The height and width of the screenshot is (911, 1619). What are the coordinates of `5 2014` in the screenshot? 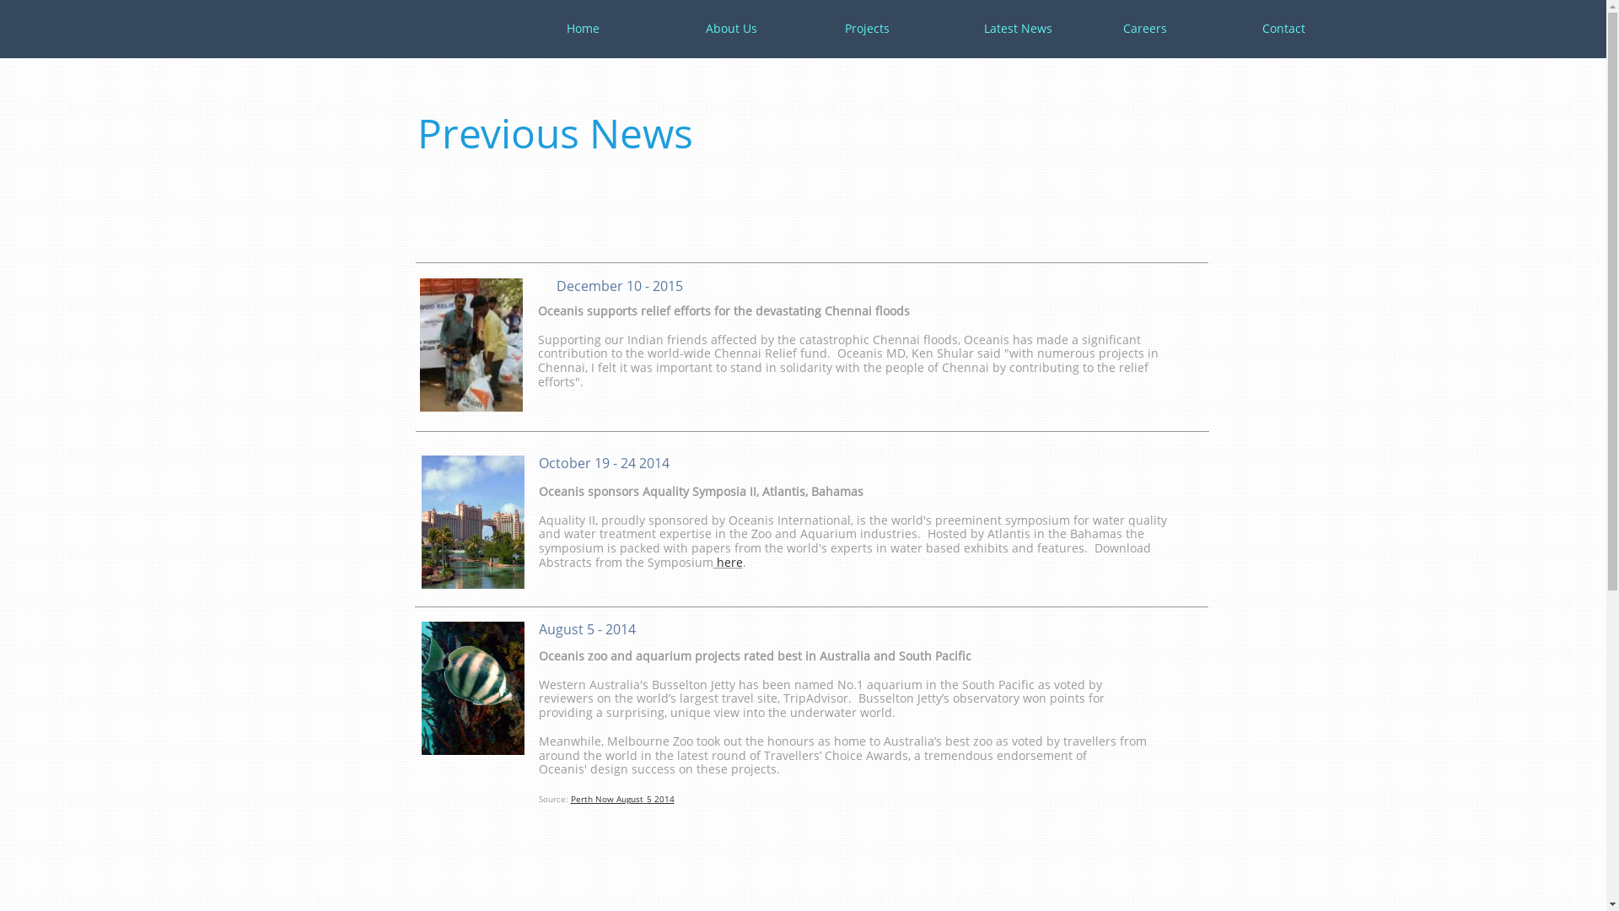 It's located at (659, 798).